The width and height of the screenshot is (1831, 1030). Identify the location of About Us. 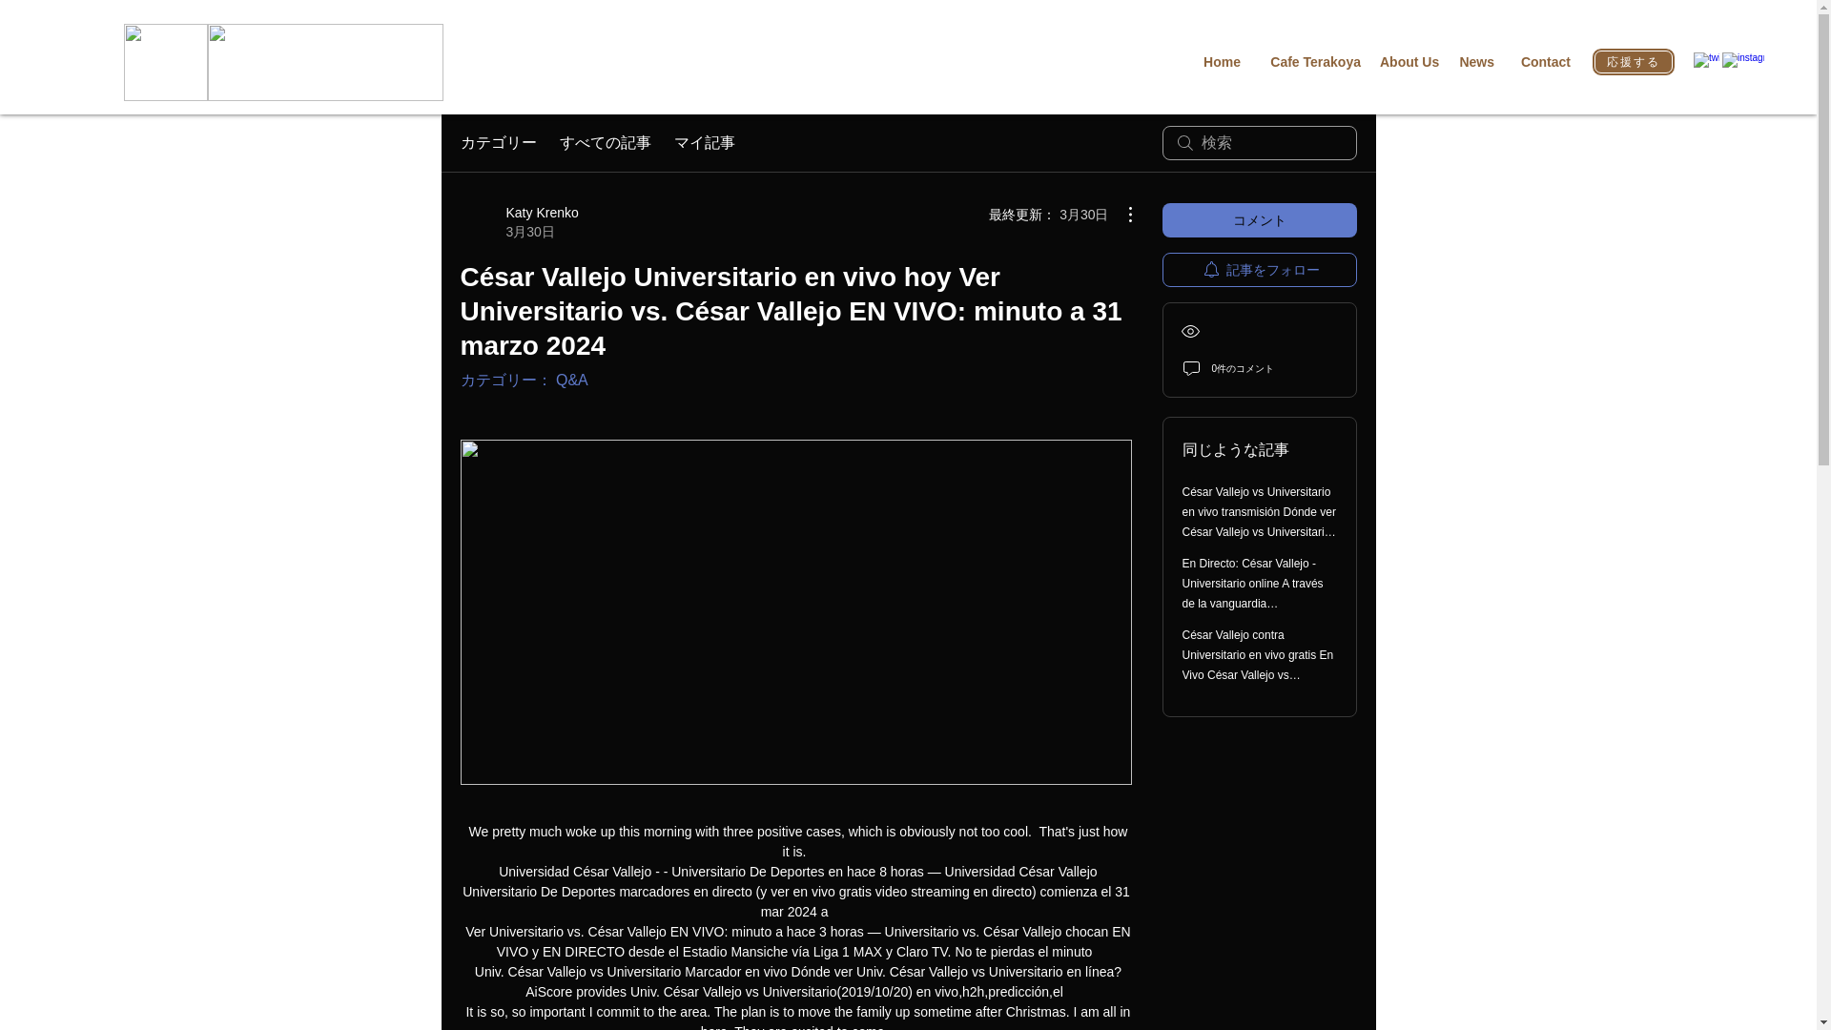
(1409, 61).